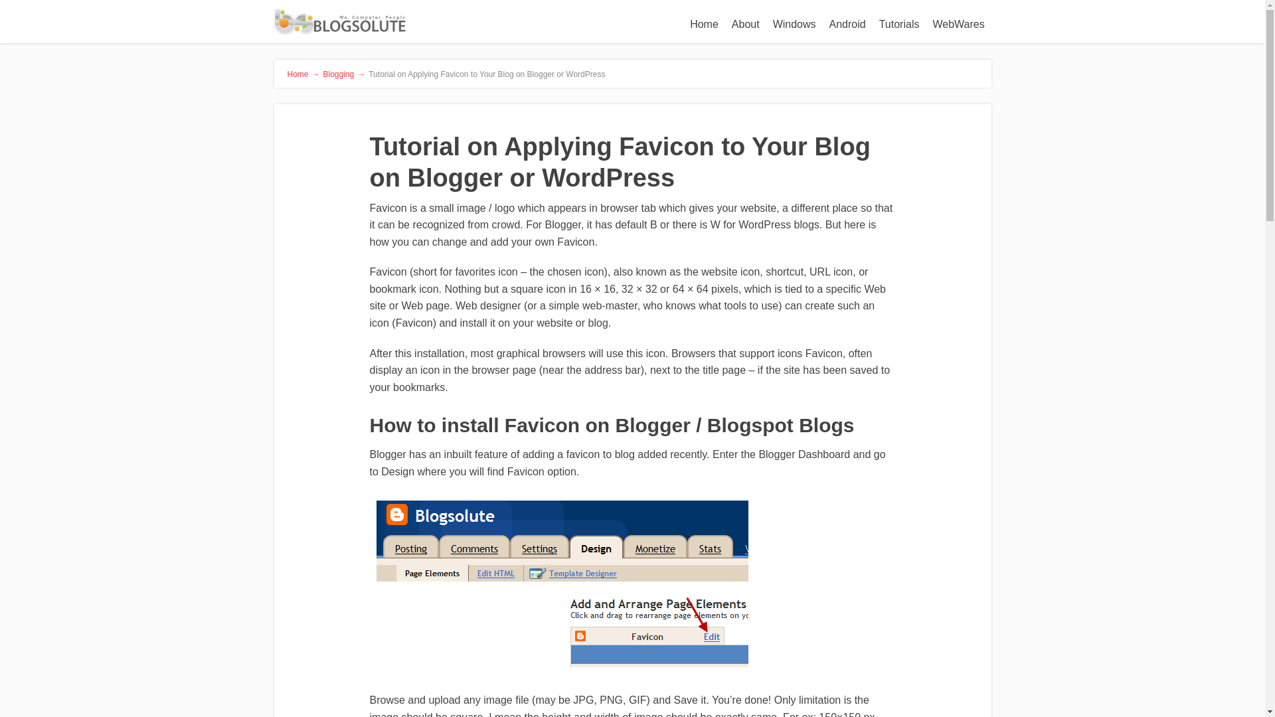 The width and height of the screenshot is (1275, 717). I want to click on Windows, so click(794, 25).